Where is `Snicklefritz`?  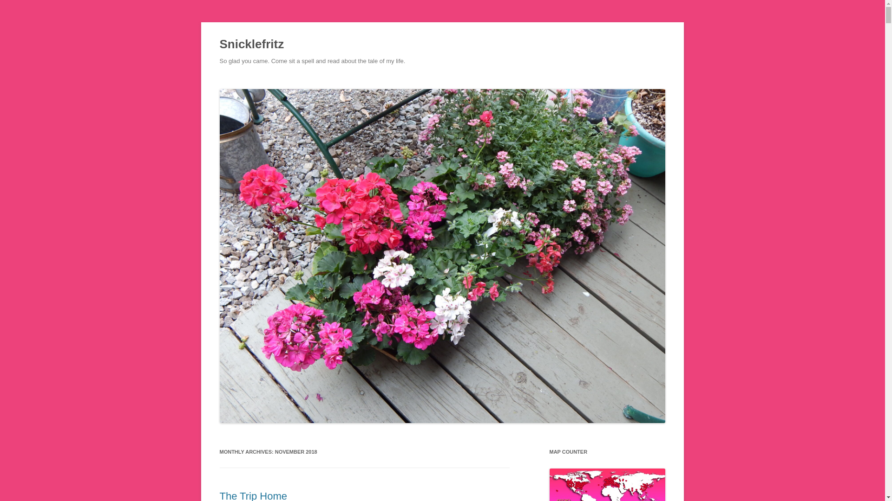 Snicklefritz is located at coordinates (251, 45).